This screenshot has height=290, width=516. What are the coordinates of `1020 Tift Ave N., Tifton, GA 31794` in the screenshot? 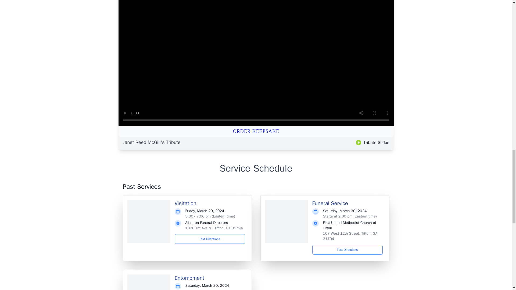 It's located at (214, 228).